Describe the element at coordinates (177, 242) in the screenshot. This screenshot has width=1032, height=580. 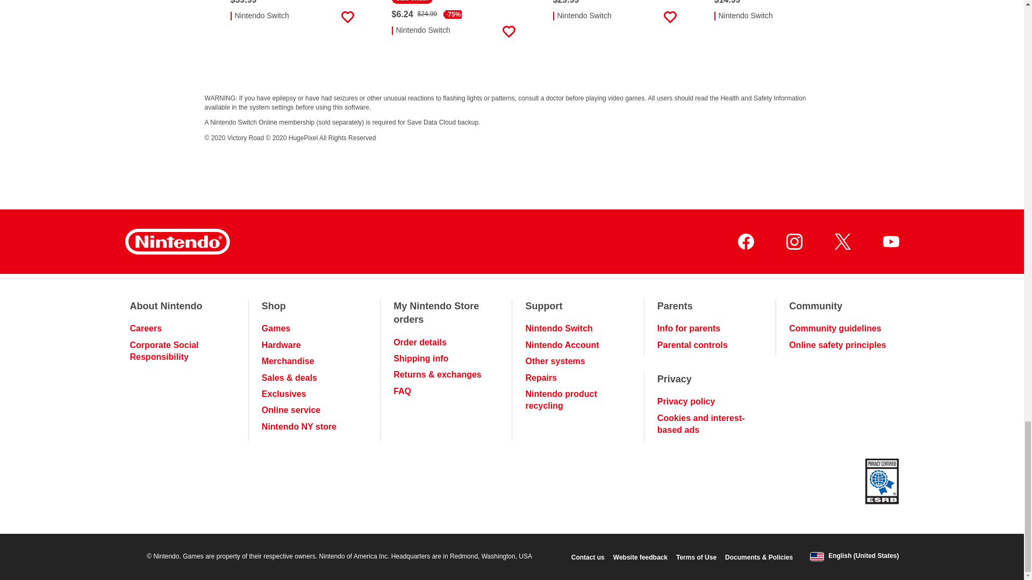
I see `Nintendo Homepage` at that location.